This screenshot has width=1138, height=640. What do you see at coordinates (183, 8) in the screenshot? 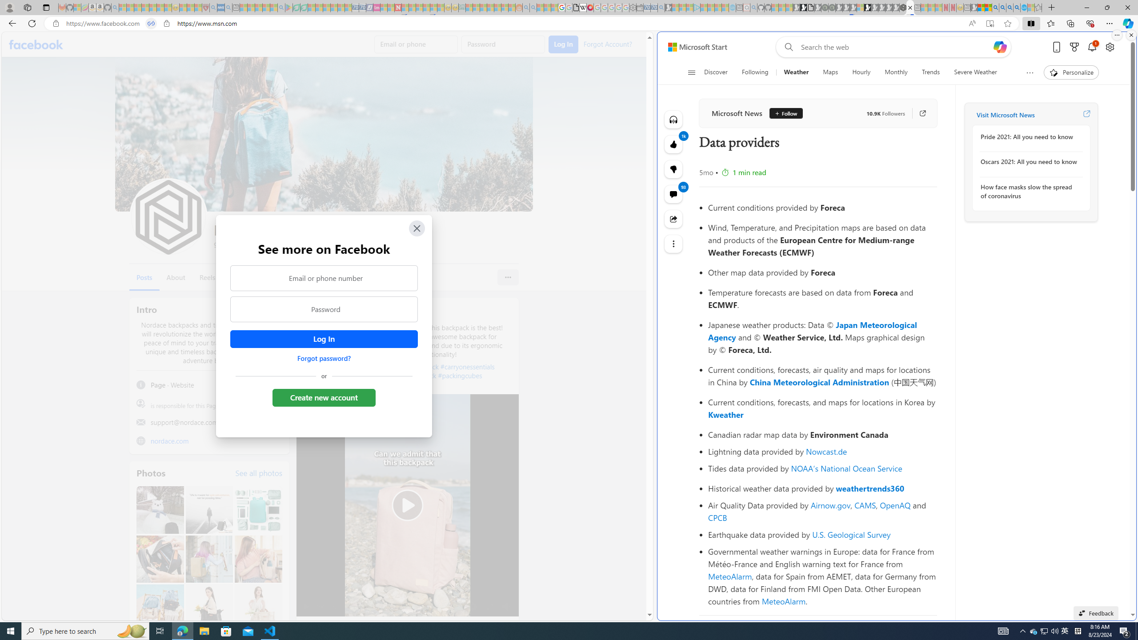
I see `Recipes - MSN - Sleeping` at bounding box center [183, 8].